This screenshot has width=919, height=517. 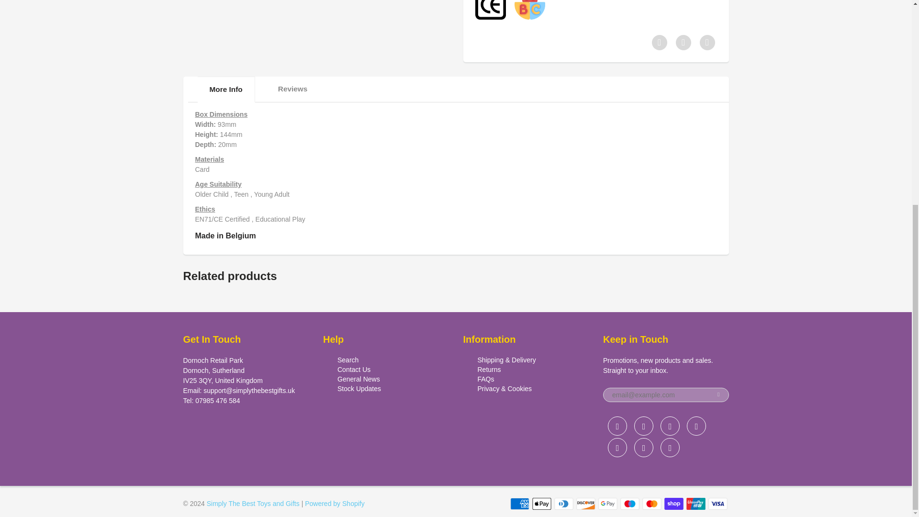 I want to click on YouTube - Simply The Best Fair Trade Gifts, so click(x=670, y=447).